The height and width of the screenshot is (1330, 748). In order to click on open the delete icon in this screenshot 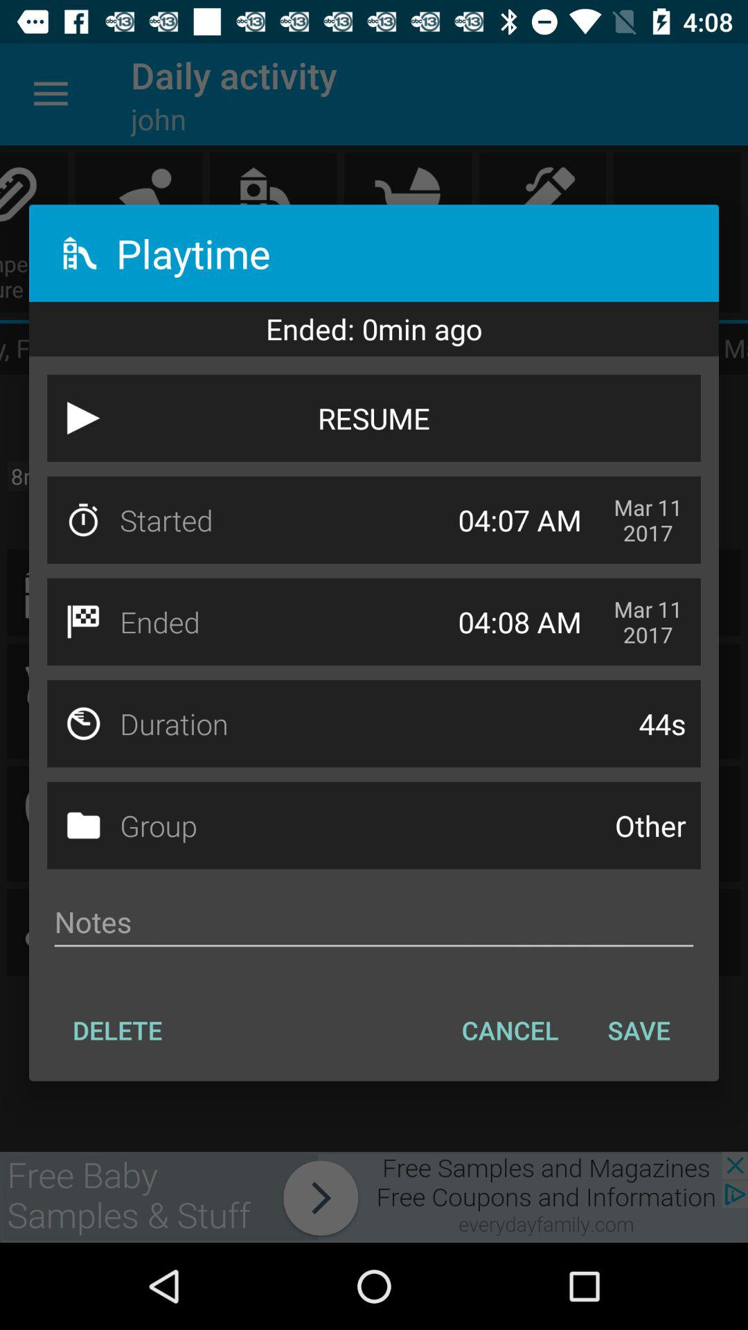, I will do `click(118, 1030)`.